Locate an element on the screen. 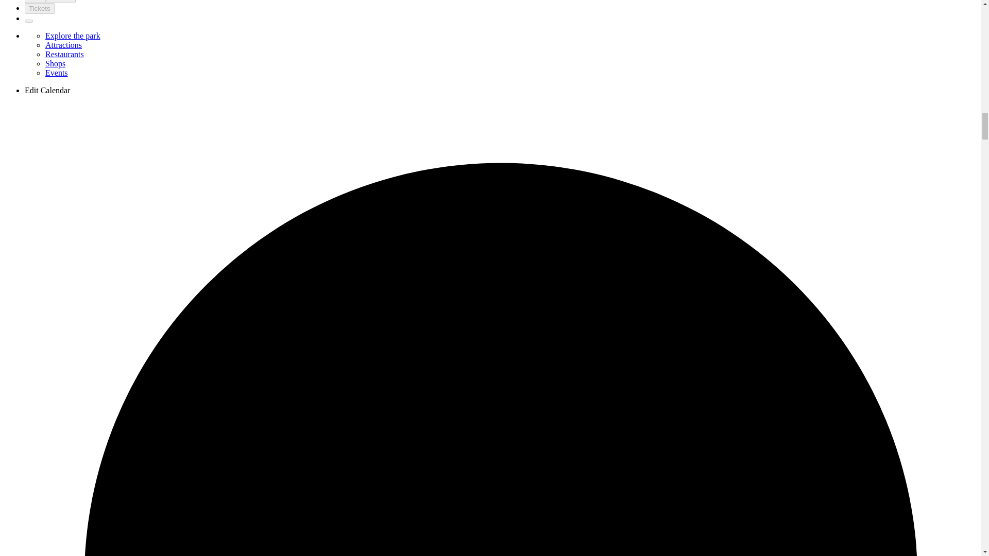  Tickets is located at coordinates (39, 8).